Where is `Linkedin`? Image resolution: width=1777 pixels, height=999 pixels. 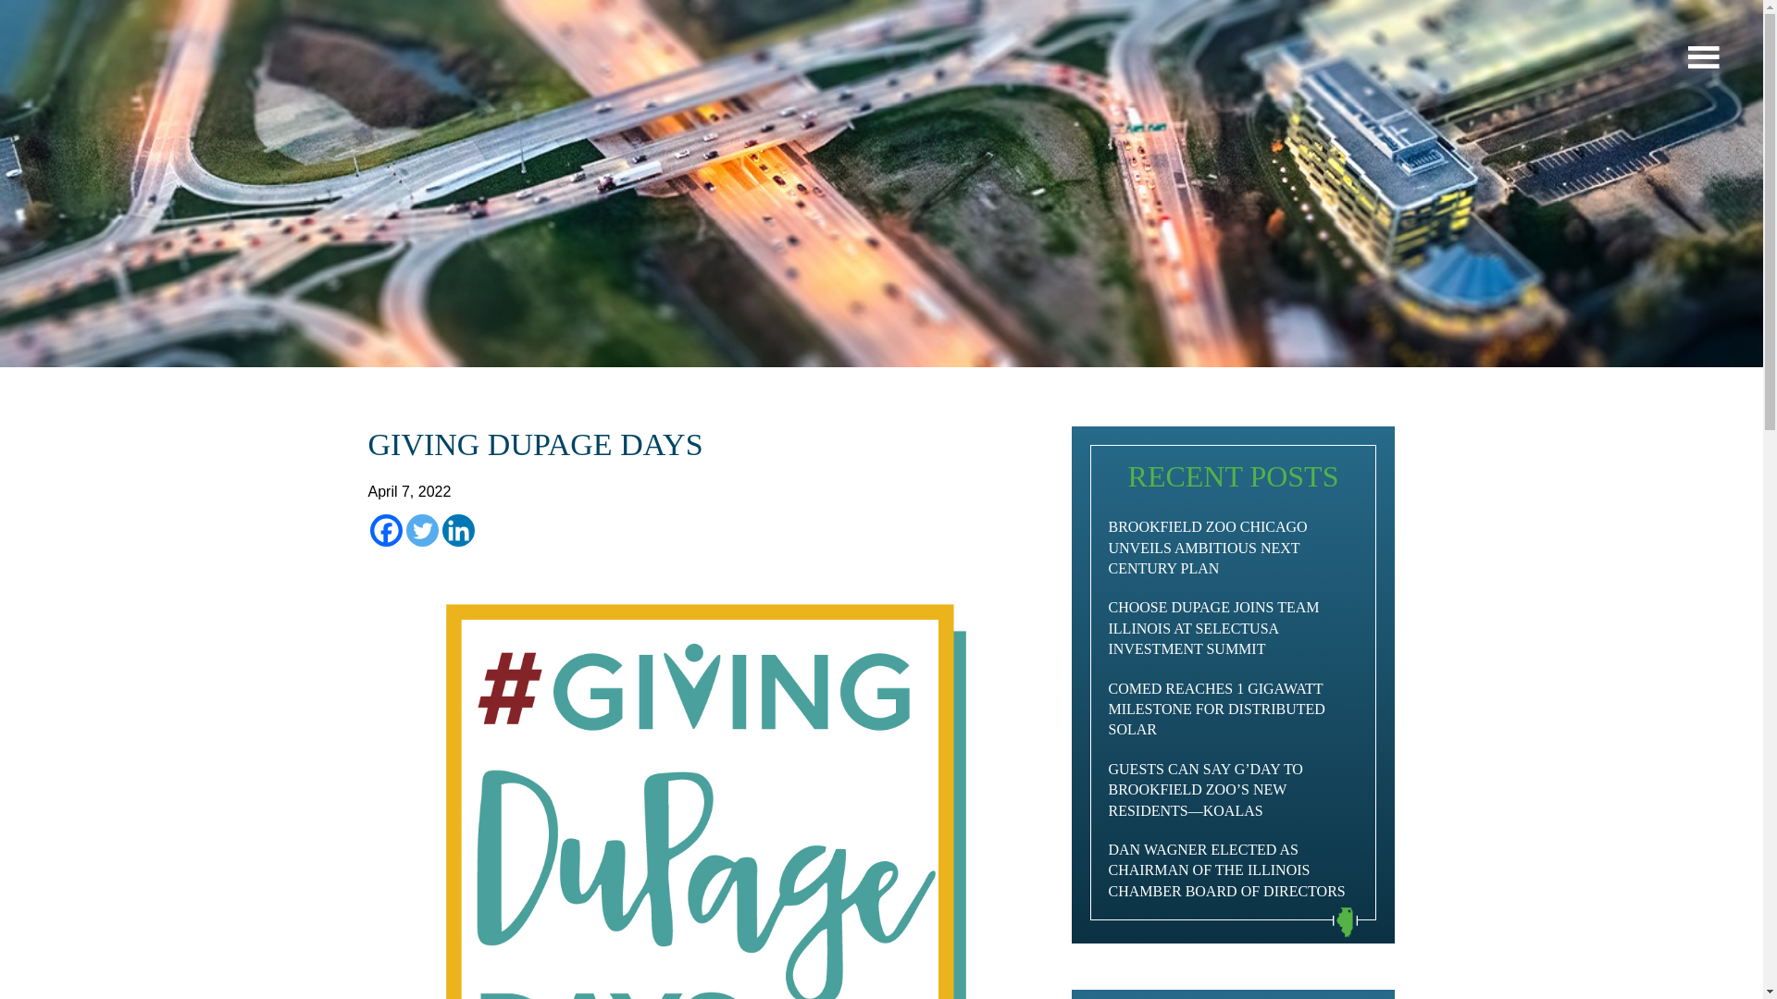 Linkedin is located at coordinates (458, 530).